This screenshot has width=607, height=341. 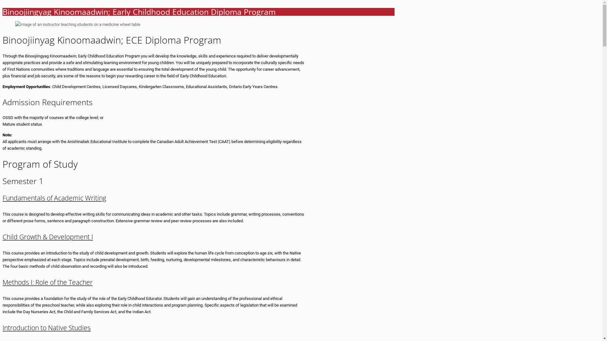 I want to click on Fundamentals of Academic Writing, so click(x=54, y=198).